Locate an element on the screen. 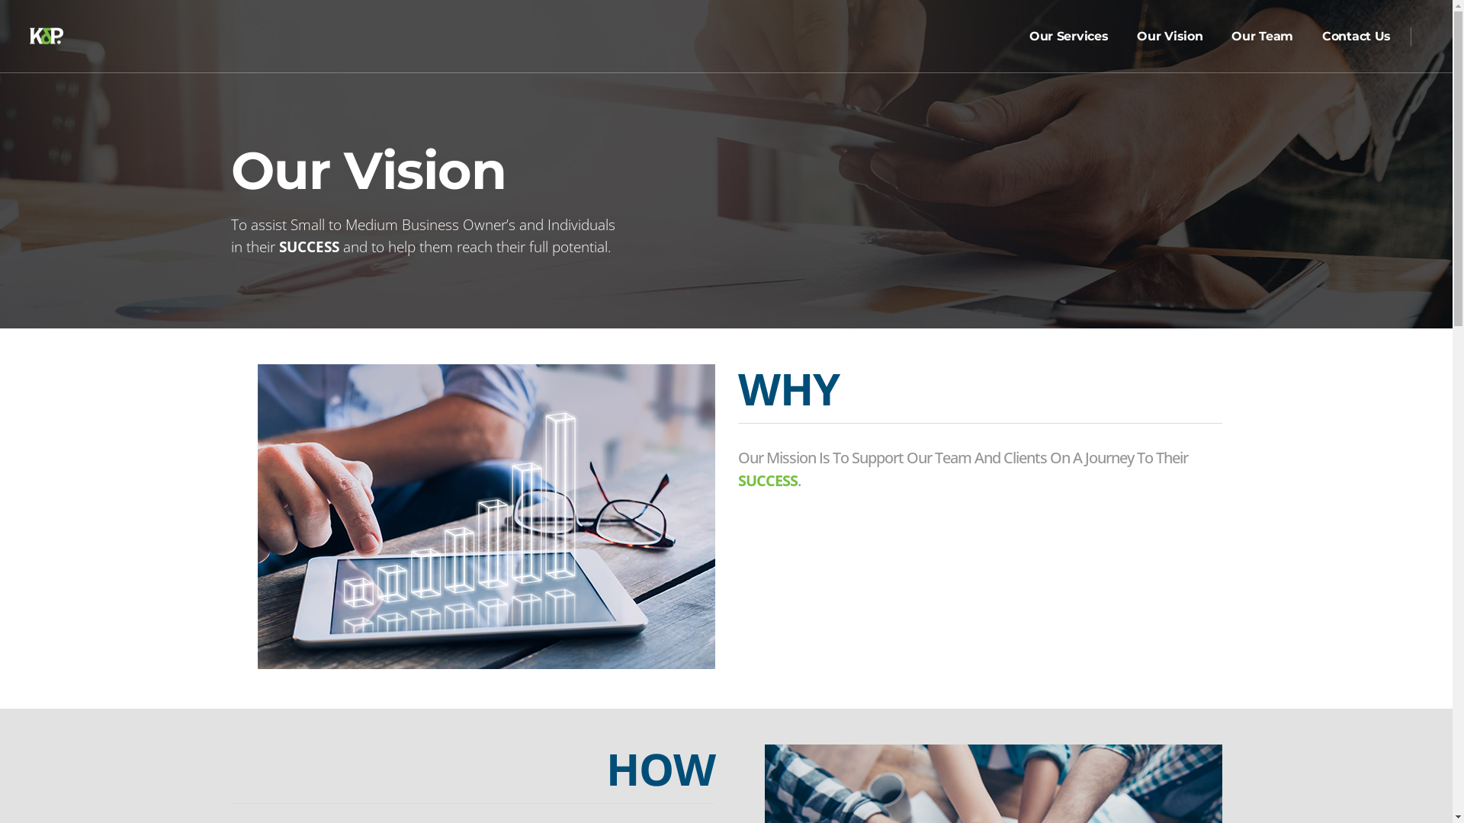 The width and height of the screenshot is (1464, 823). Our Vision is located at coordinates (1170, 37).